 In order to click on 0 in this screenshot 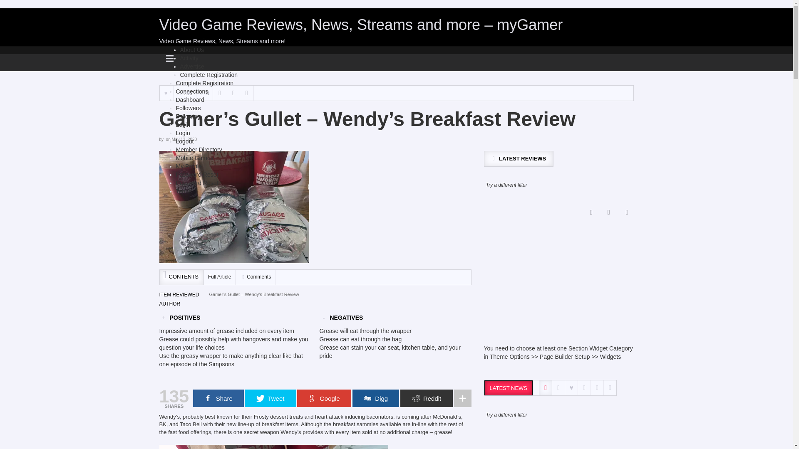, I will do `click(204, 93)`.